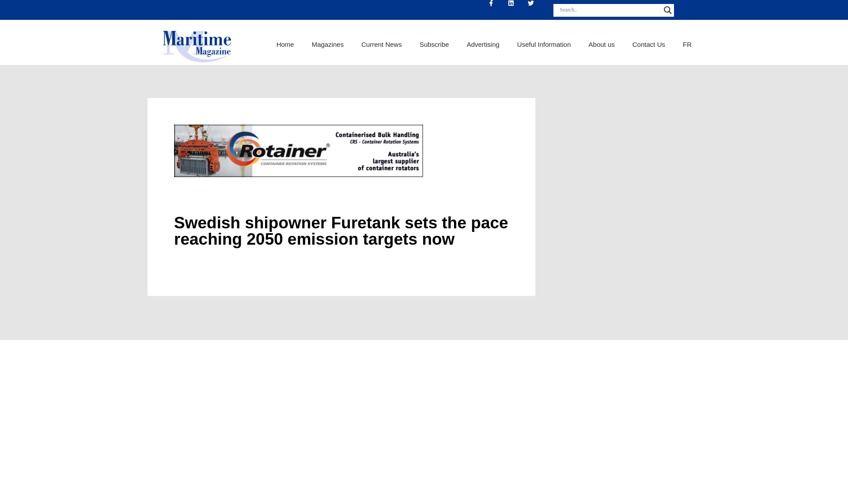  I want to click on Facebook-f, so click(498, 10).